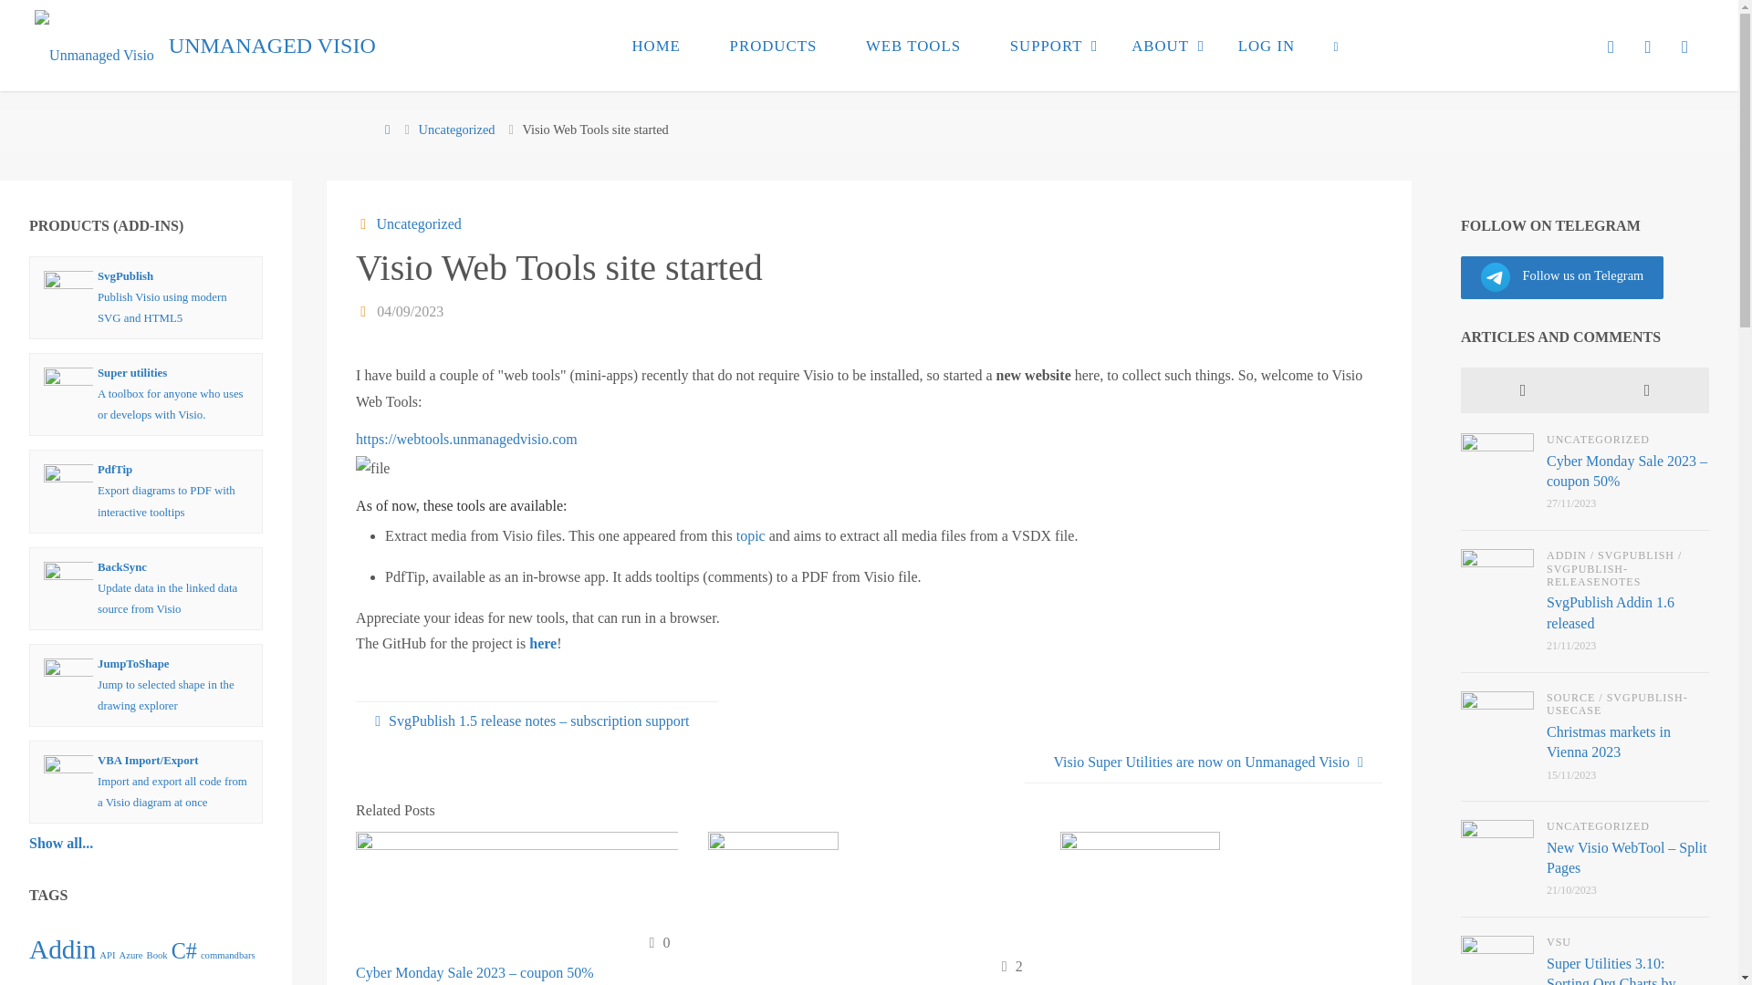 The image size is (1752, 985). Describe the element at coordinates (272, 46) in the screenshot. I see `Improved diagramming with Visio` at that location.